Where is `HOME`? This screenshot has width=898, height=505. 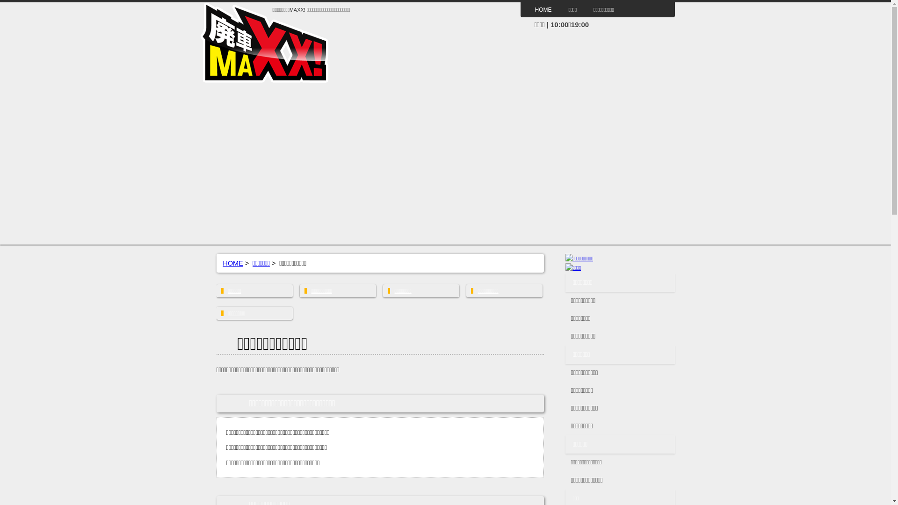
HOME is located at coordinates (233, 263).